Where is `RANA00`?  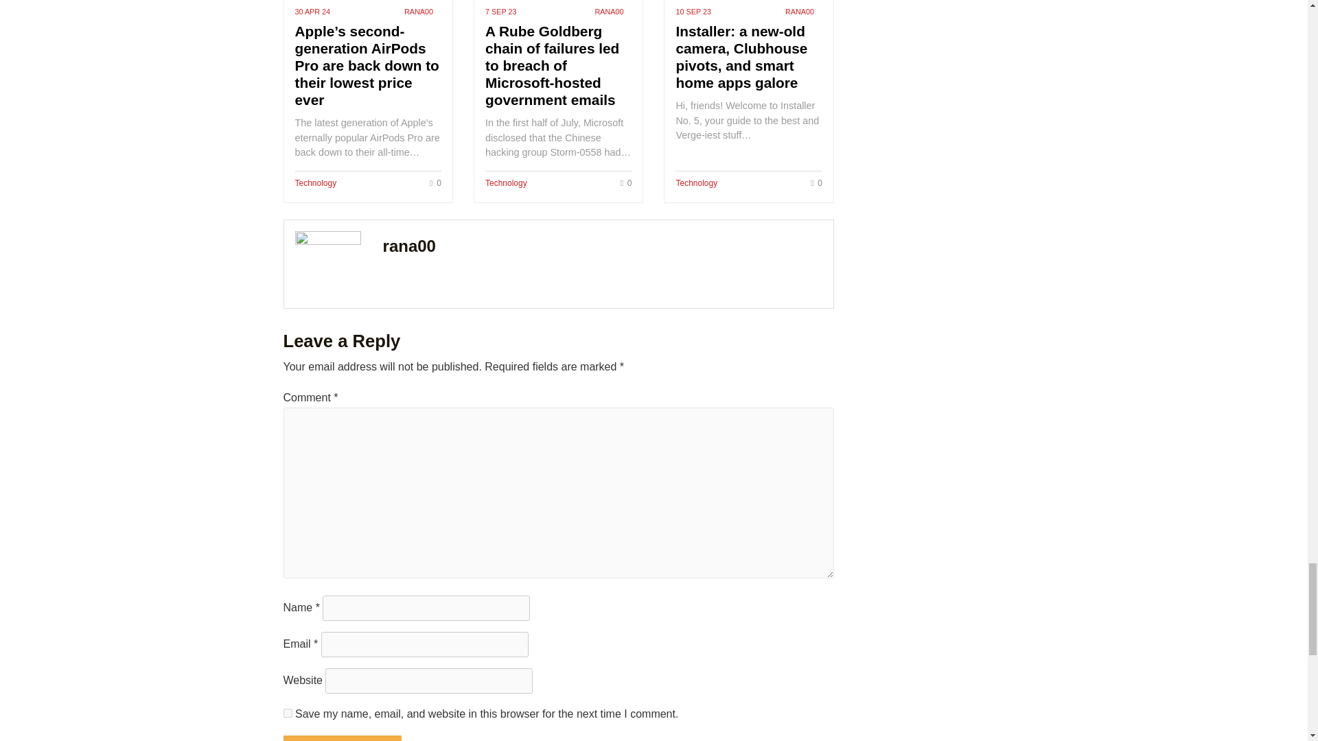 RANA00 is located at coordinates (608, 10).